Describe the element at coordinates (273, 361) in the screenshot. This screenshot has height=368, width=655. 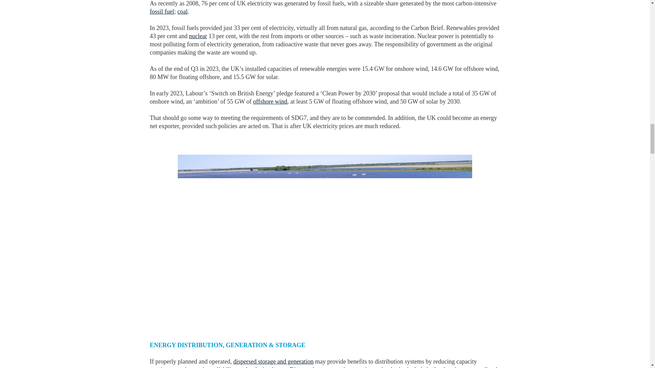
I see `dispersed storage and generation` at that location.